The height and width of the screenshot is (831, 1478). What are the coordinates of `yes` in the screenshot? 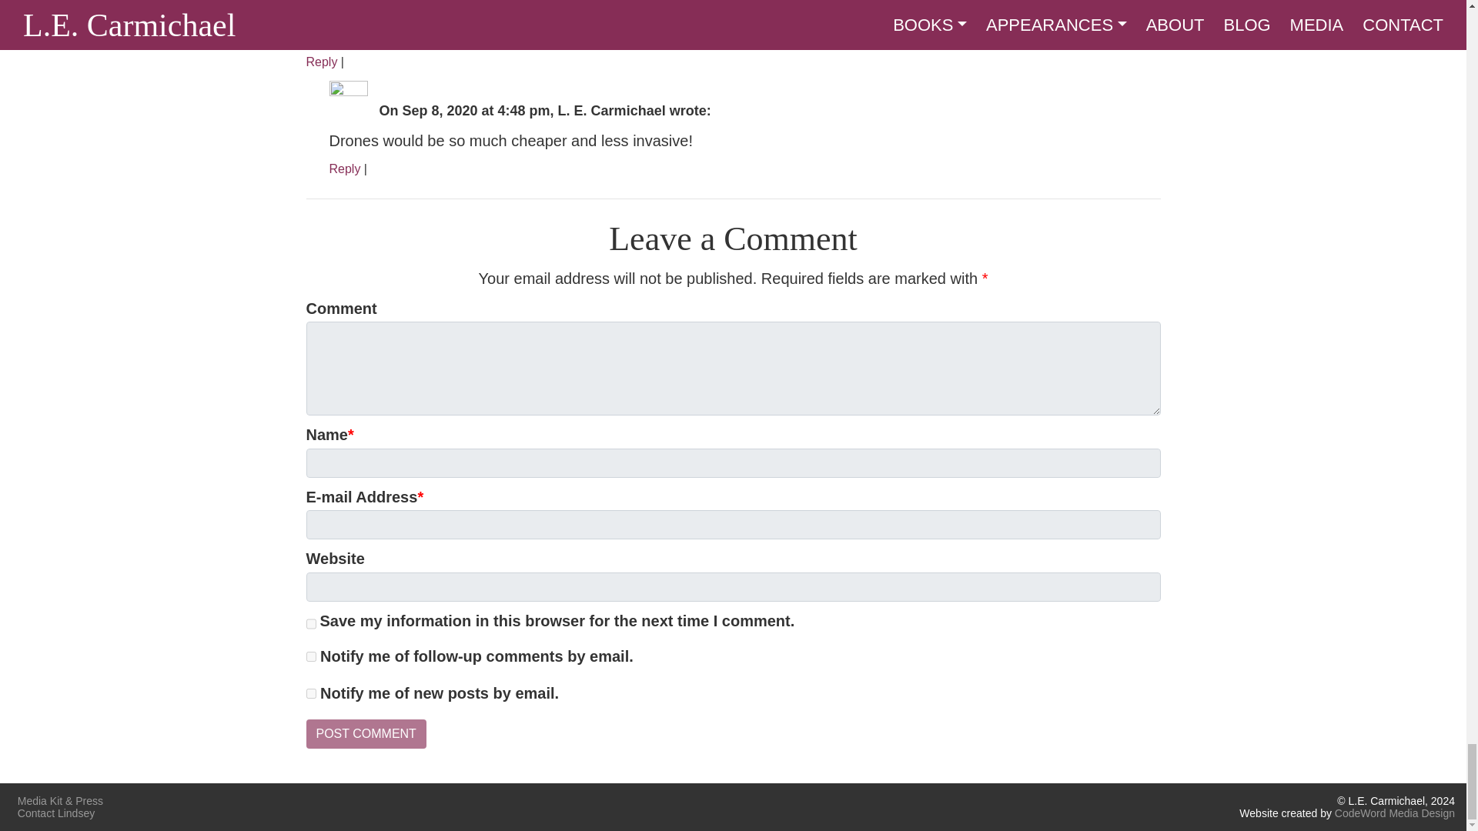 It's located at (311, 625).